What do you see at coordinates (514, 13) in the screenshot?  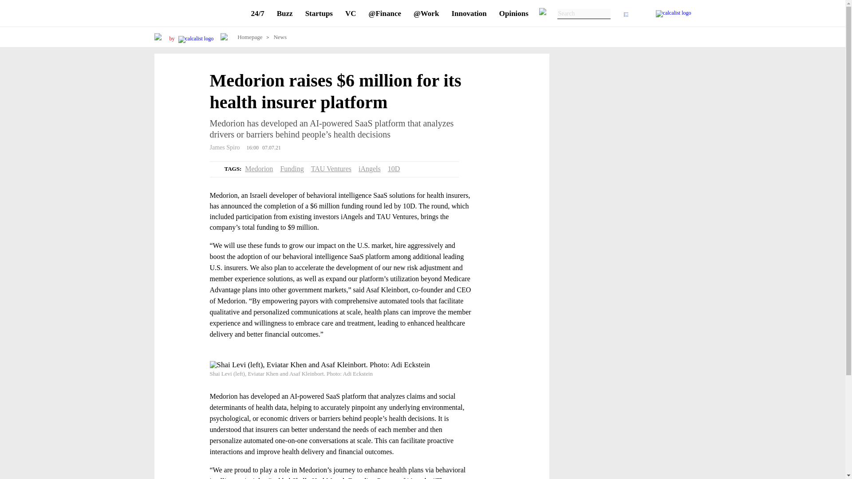 I see `Opinions` at bounding box center [514, 13].